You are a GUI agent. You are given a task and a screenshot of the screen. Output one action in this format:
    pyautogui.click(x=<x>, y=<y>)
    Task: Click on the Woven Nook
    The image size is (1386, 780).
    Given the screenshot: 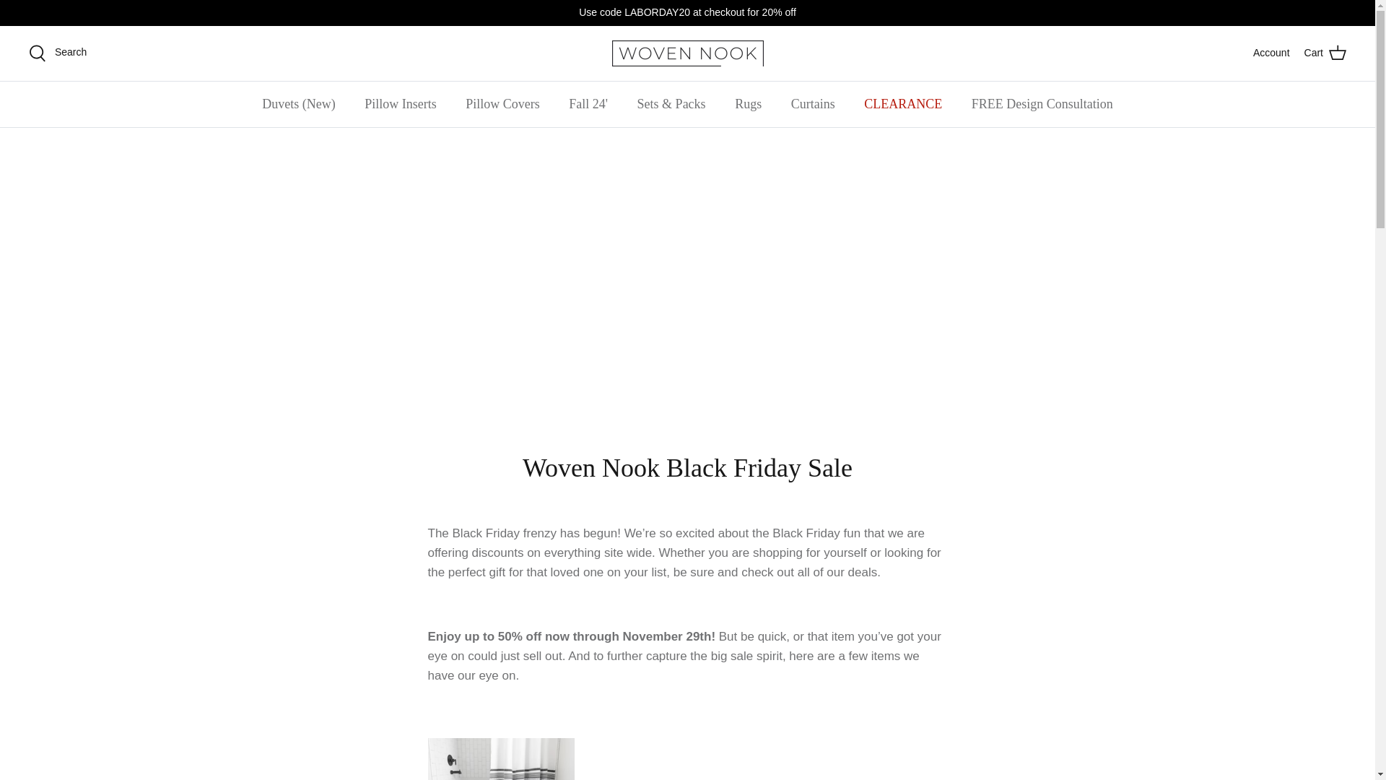 What is the action you would take?
    pyautogui.click(x=687, y=53)
    